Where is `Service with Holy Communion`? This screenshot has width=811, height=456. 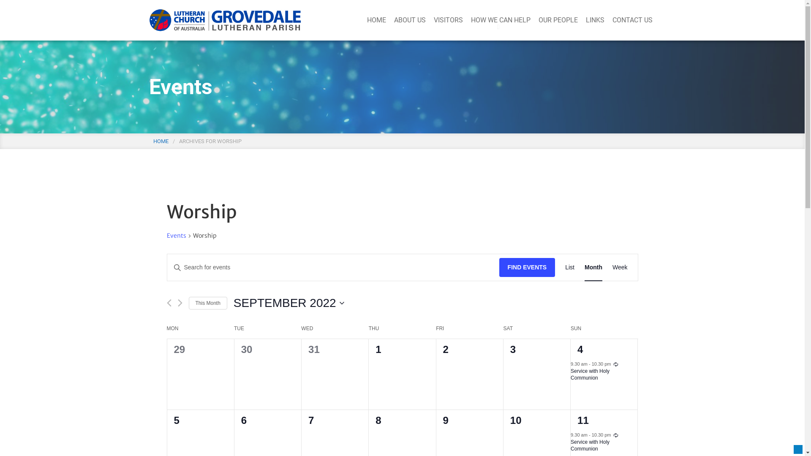
Service with Holy Communion is located at coordinates (590, 375).